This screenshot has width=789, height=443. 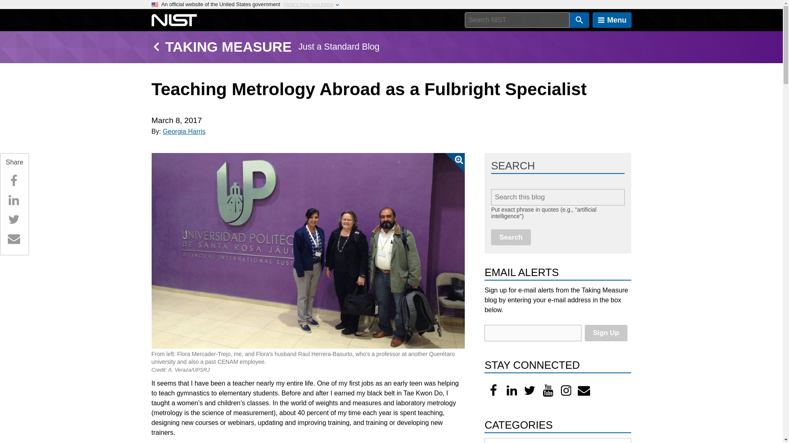 What do you see at coordinates (566, 390) in the screenshot?
I see `Instagram` at bounding box center [566, 390].